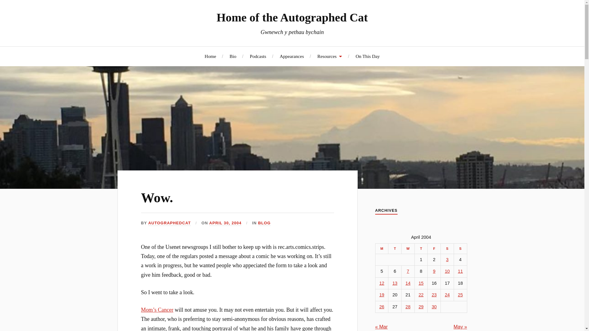  Describe the element at coordinates (421, 248) in the screenshot. I see `Thursday` at that location.